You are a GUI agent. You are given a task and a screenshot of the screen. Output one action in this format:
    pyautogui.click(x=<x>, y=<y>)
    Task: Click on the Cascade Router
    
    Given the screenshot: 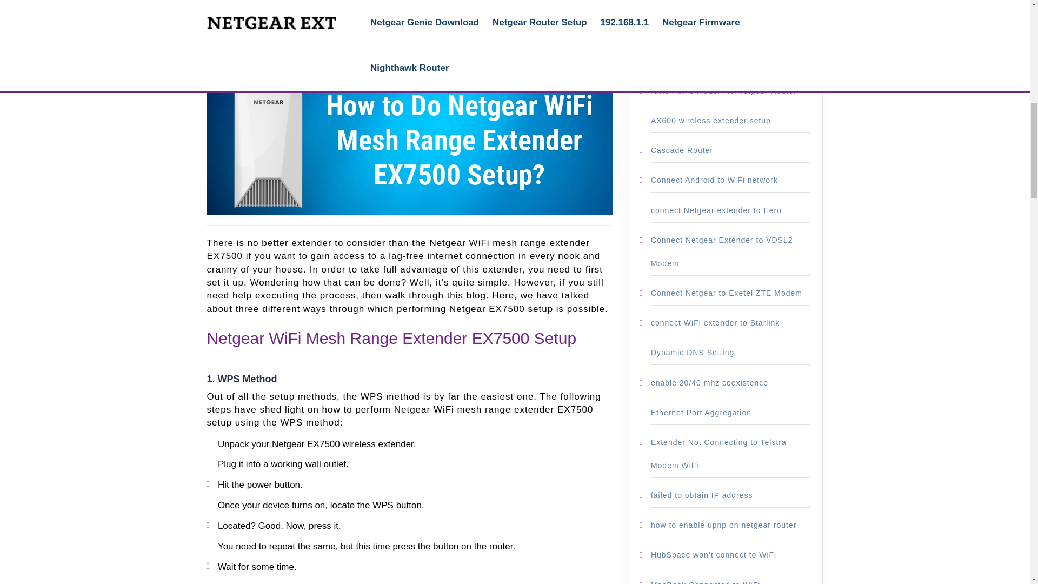 What is the action you would take?
    pyautogui.click(x=682, y=150)
    